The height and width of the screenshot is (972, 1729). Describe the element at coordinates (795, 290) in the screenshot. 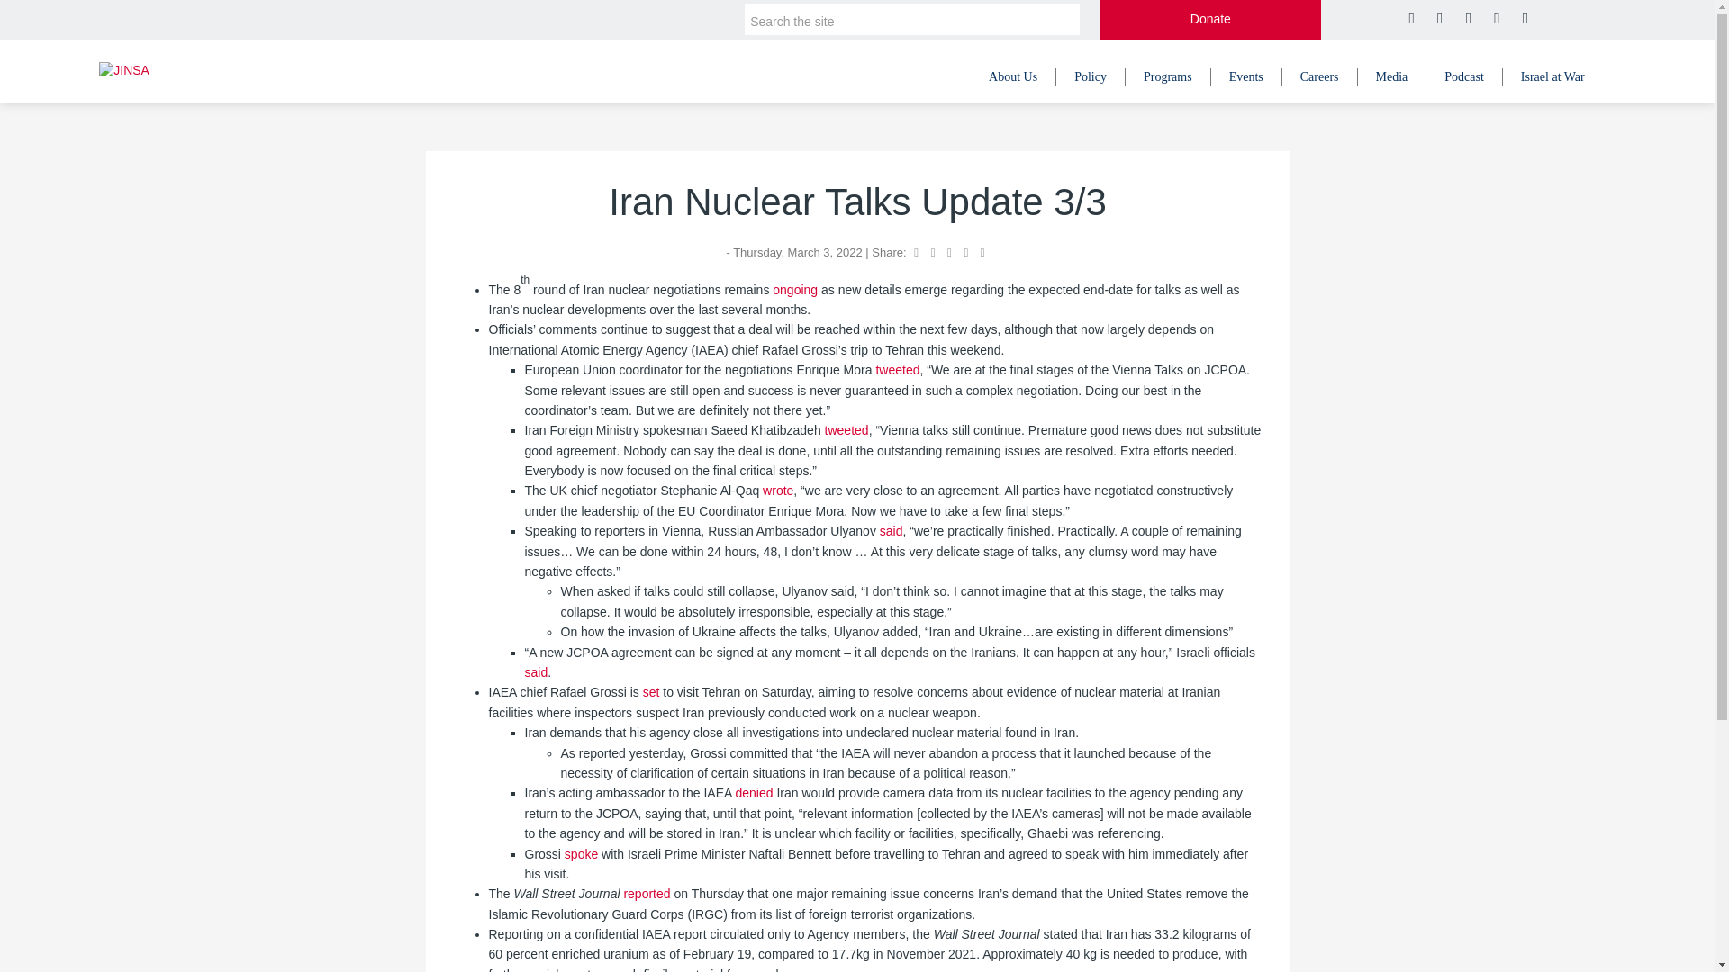

I see `ongoing` at that location.